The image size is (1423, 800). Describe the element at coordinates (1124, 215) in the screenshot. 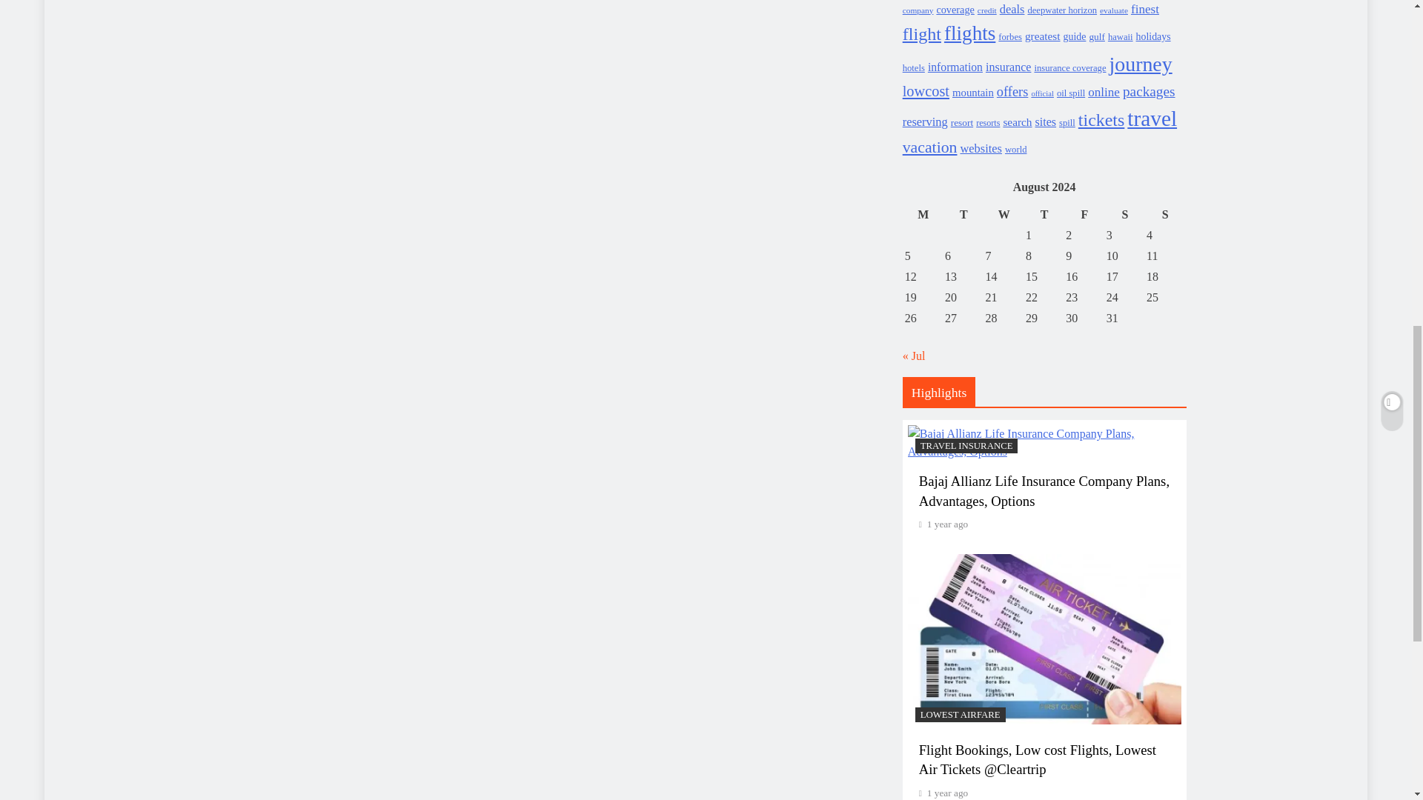

I see `Saturday` at that location.